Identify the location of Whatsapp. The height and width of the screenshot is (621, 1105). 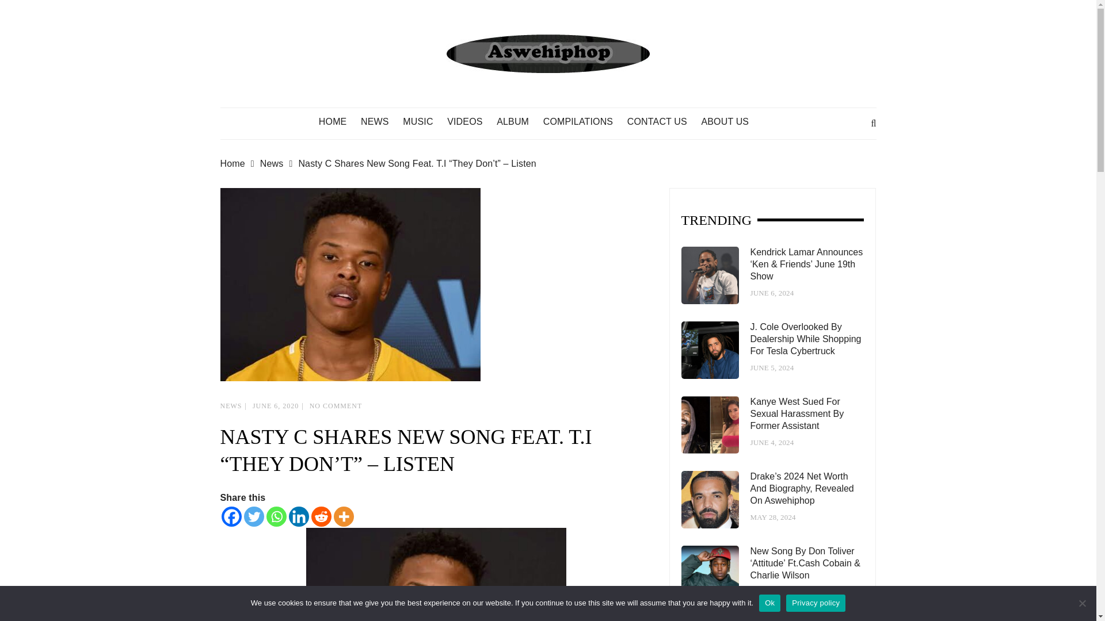
(276, 516).